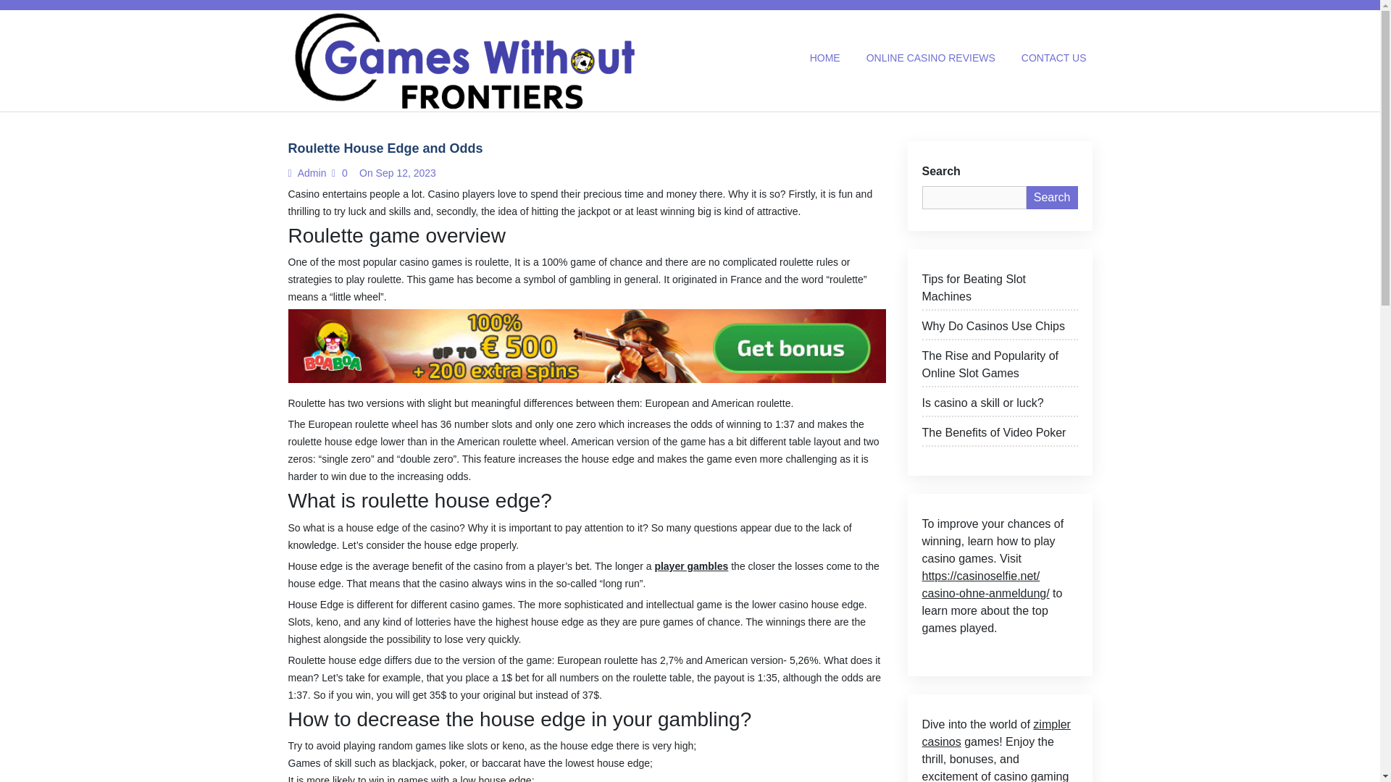  I want to click on zimpler casinos, so click(995, 733).